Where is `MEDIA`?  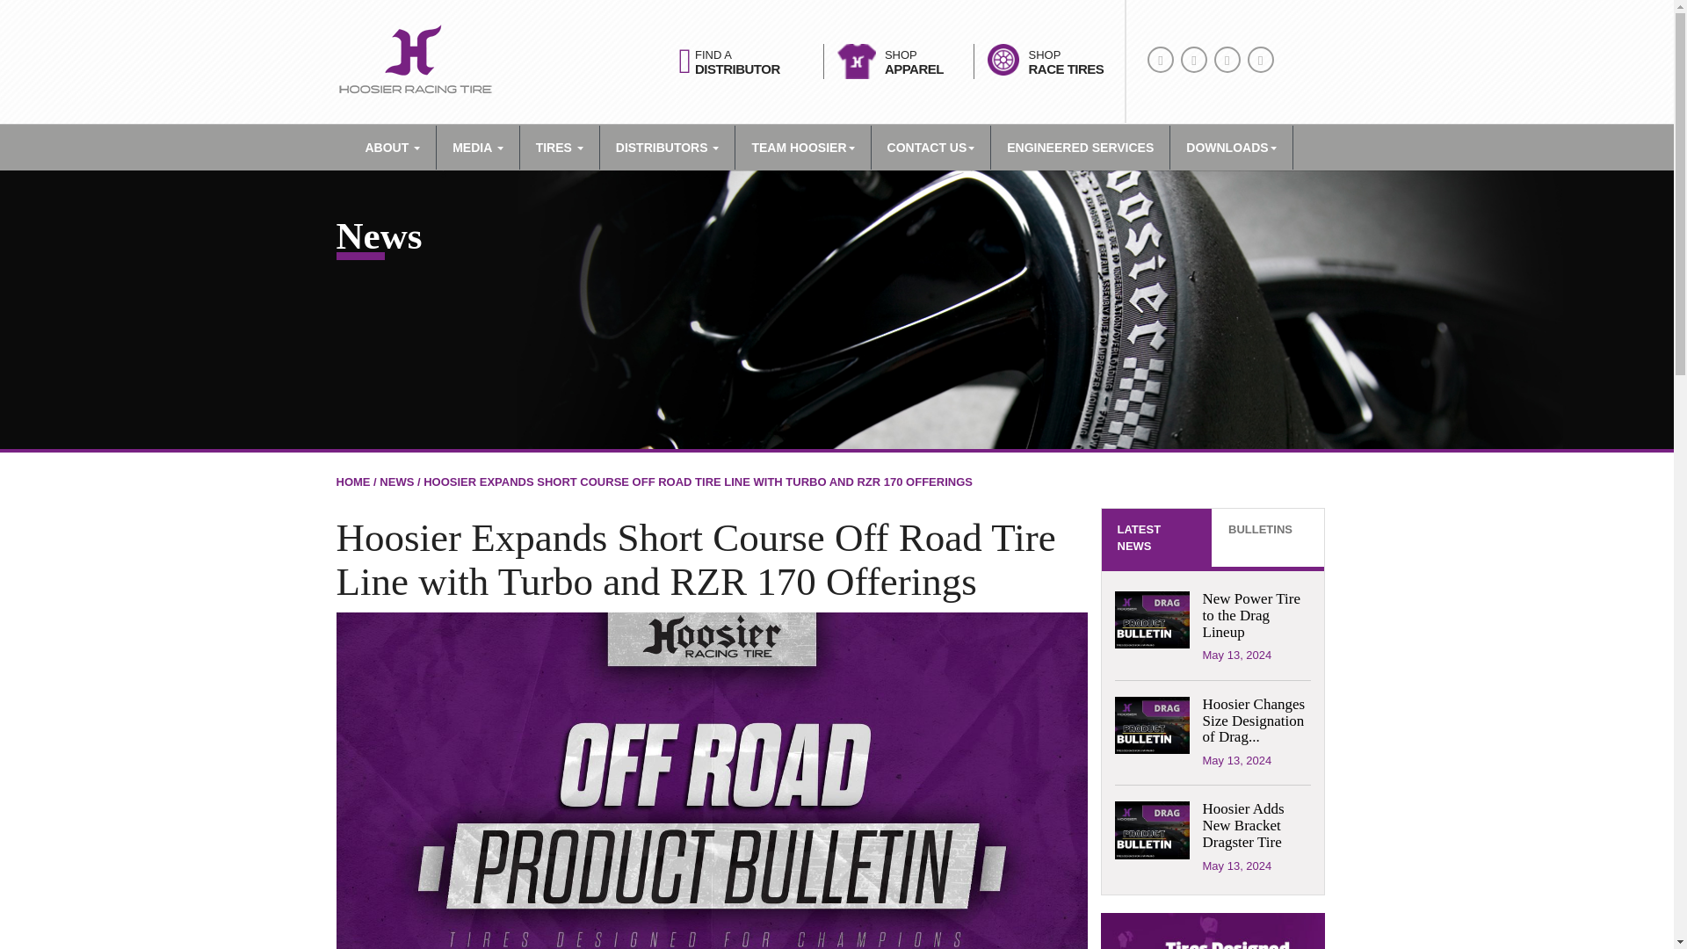
MEDIA is located at coordinates (1068, 69).